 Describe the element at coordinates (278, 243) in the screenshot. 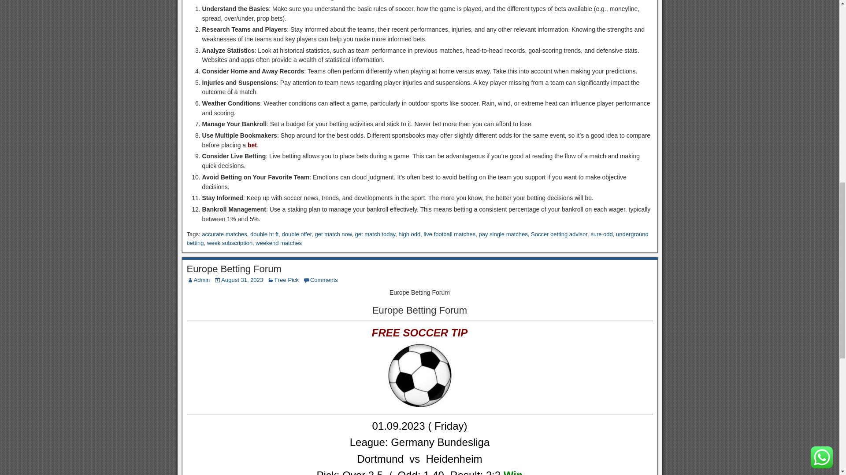

I see `weekend matches` at that location.